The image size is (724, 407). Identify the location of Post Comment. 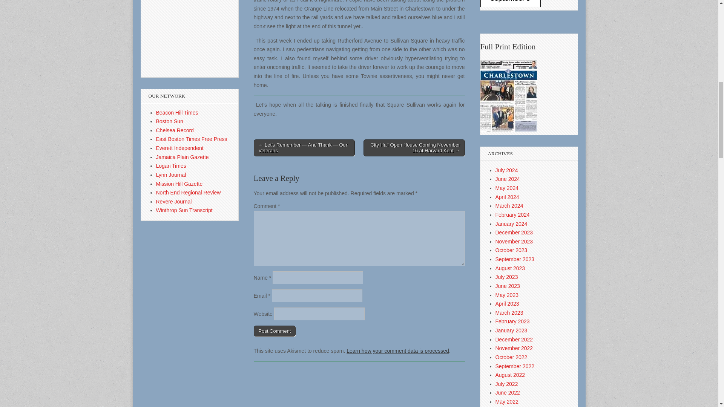
(275, 331).